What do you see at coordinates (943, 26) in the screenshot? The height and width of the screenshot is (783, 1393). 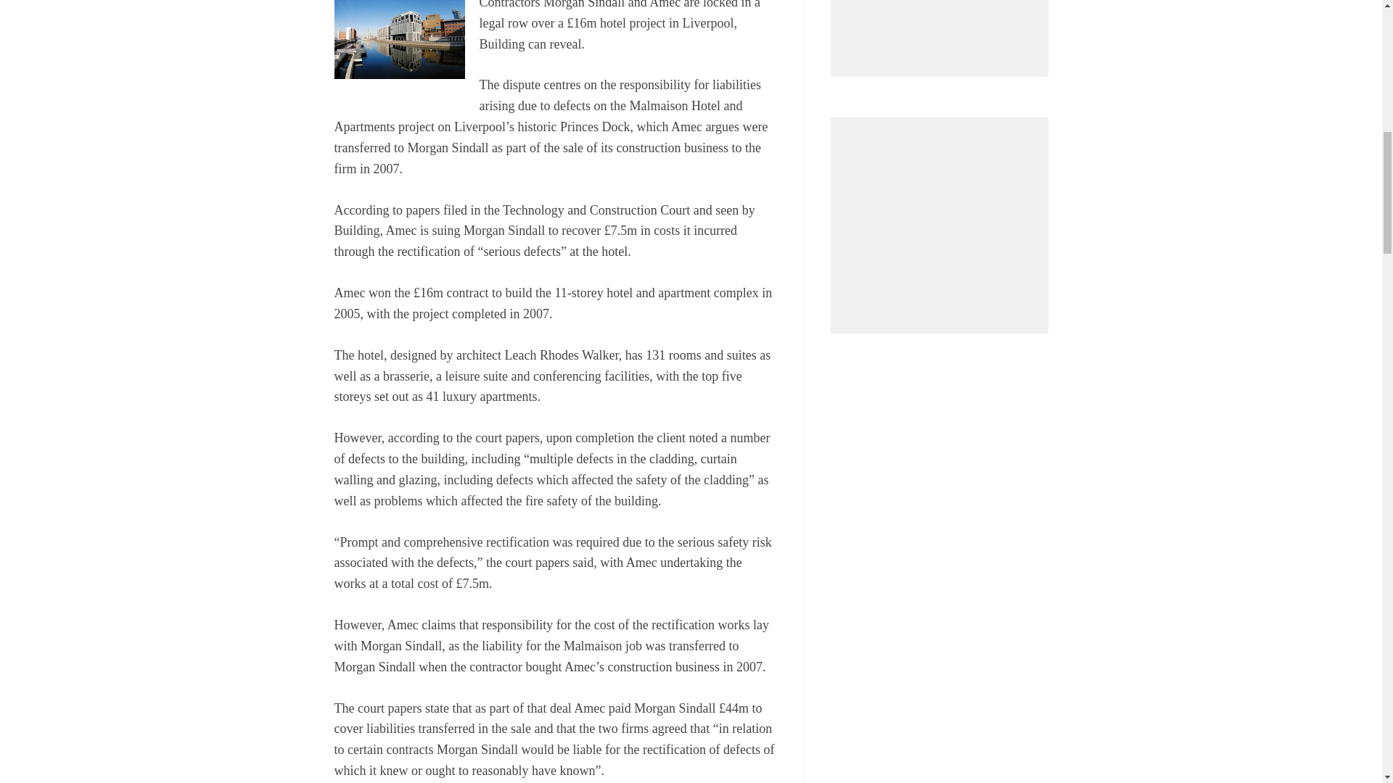 I see `3rd party ad content` at bounding box center [943, 26].